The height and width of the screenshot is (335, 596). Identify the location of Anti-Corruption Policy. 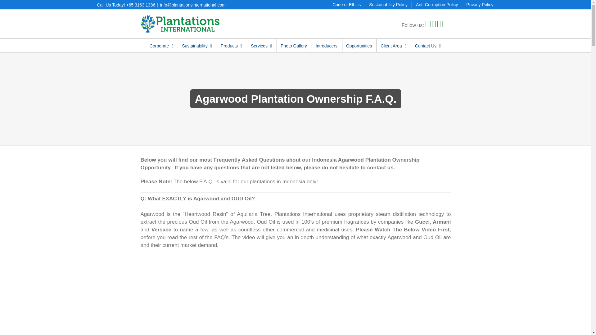
(437, 4).